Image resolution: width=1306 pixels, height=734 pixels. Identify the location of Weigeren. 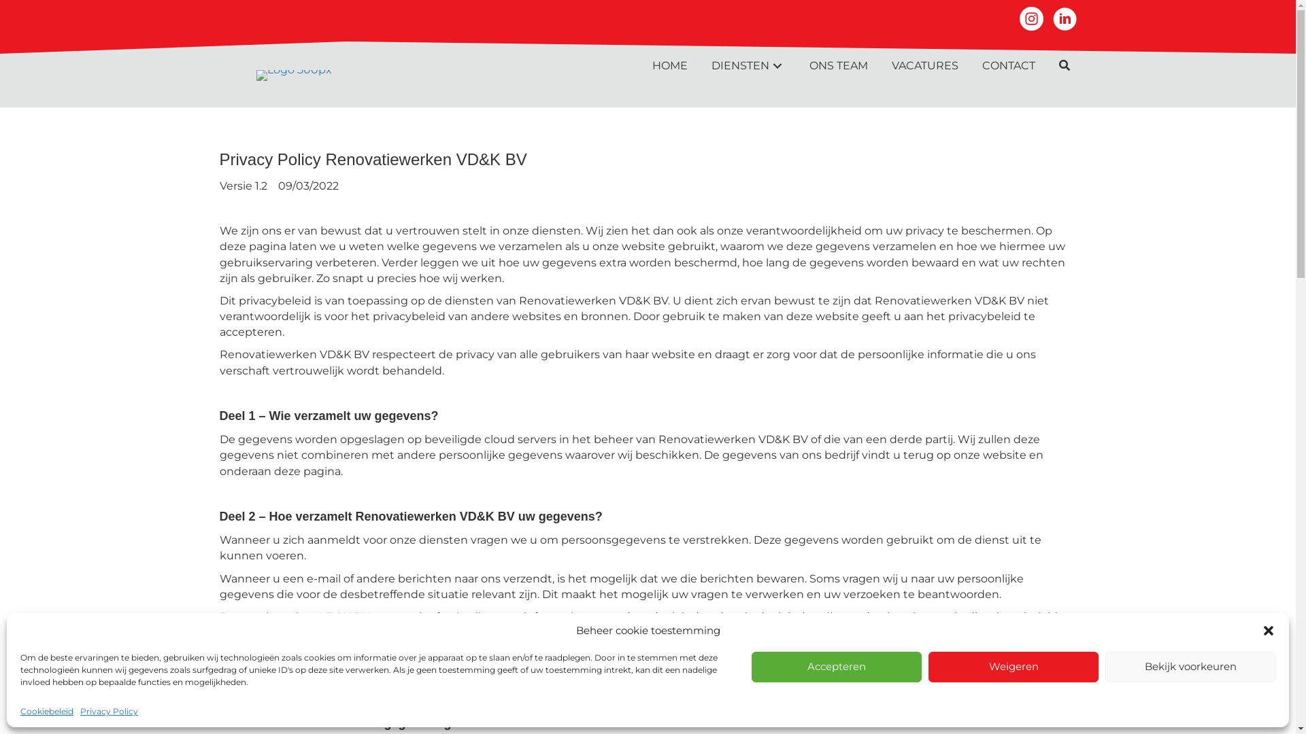
(1014, 667).